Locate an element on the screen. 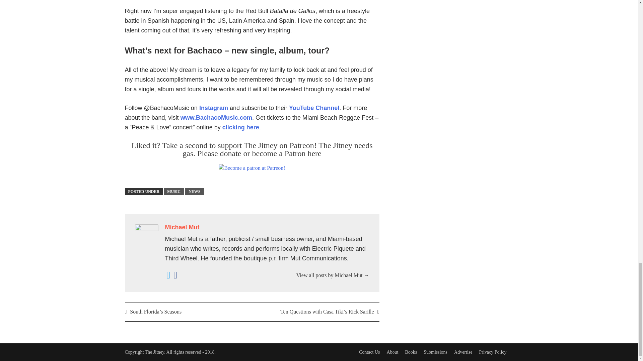 The width and height of the screenshot is (643, 361). YouTube Channel is located at coordinates (314, 108).